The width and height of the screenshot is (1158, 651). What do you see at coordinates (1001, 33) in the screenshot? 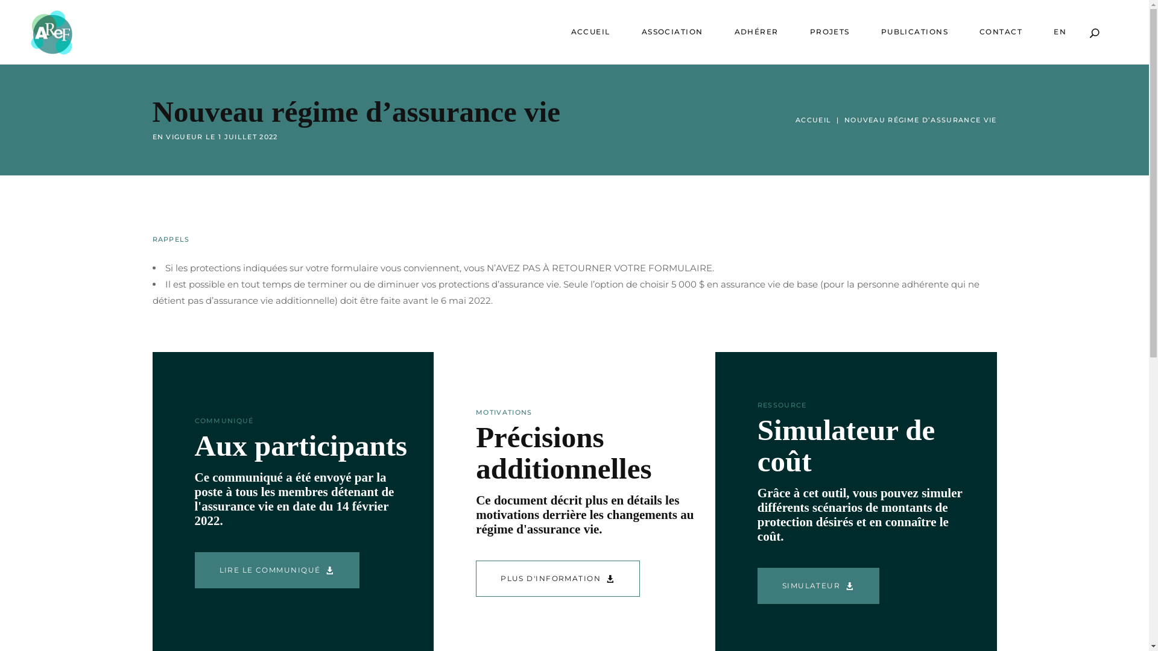
I see `CONTACT` at bounding box center [1001, 33].